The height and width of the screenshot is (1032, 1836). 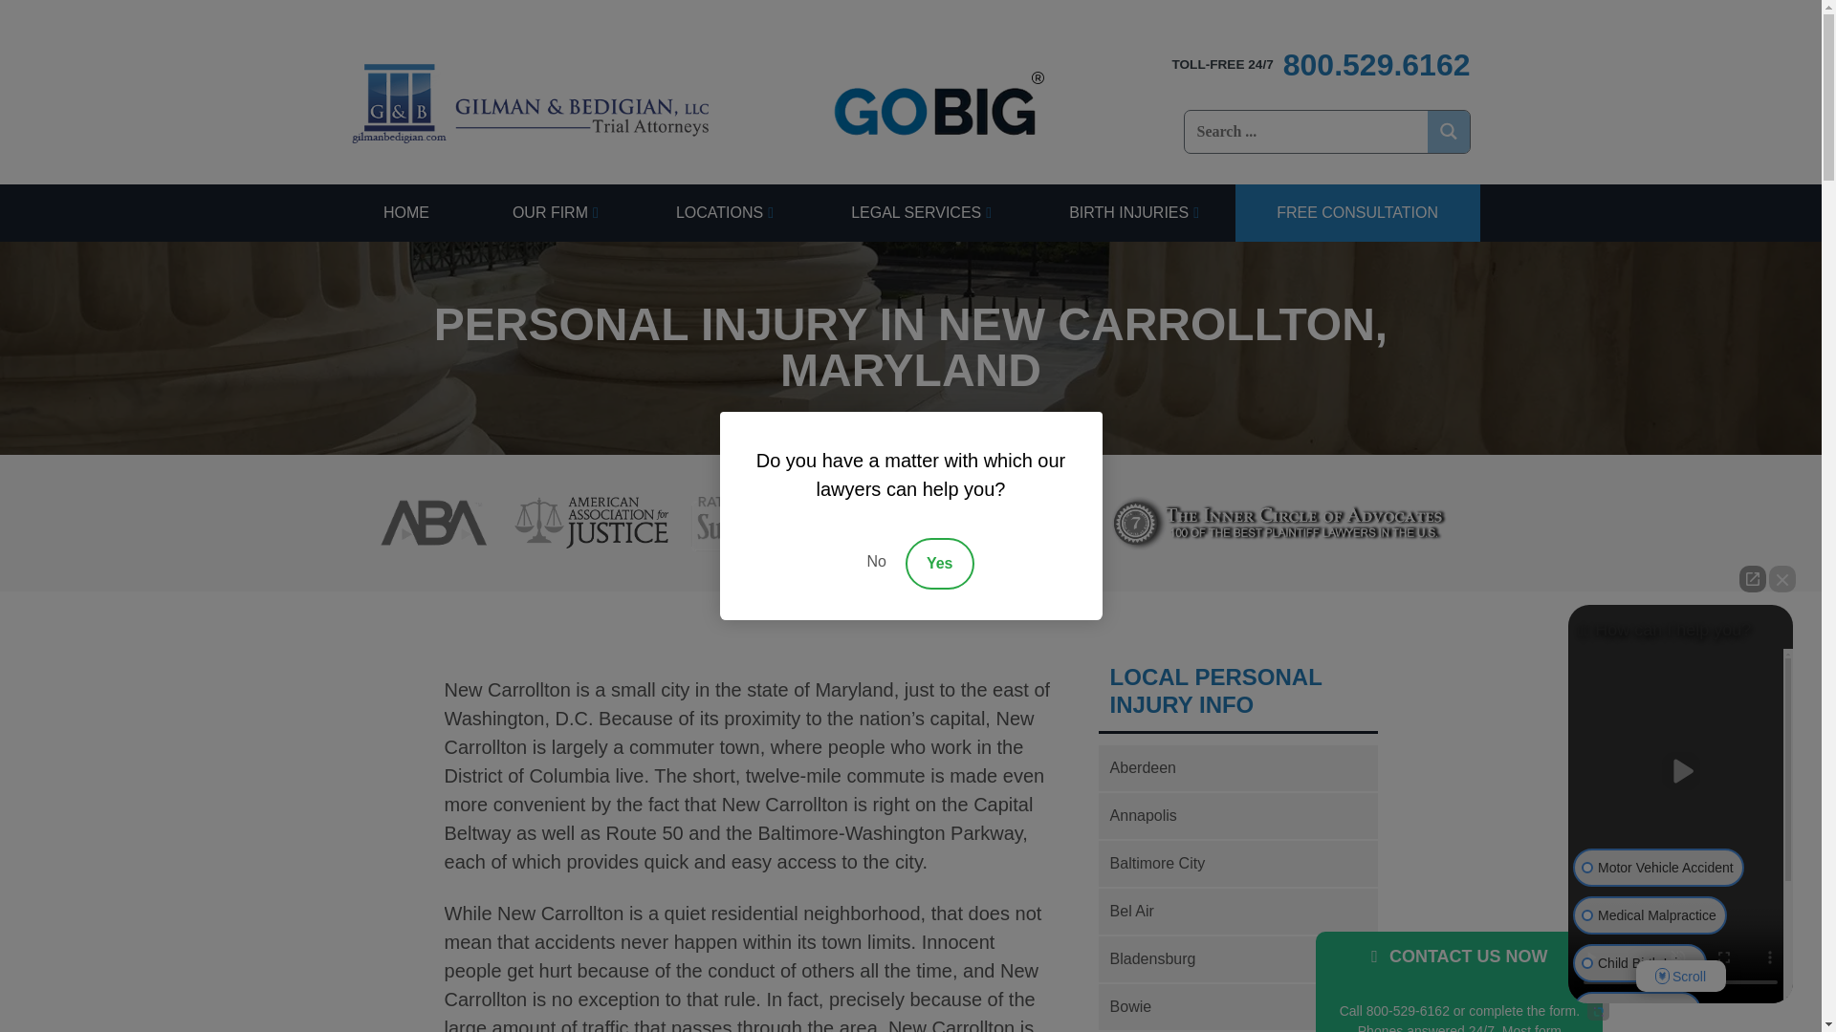 What do you see at coordinates (1320, 65) in the screenshot?
I see `800.529.6162` at bounding box center [1320, 65].